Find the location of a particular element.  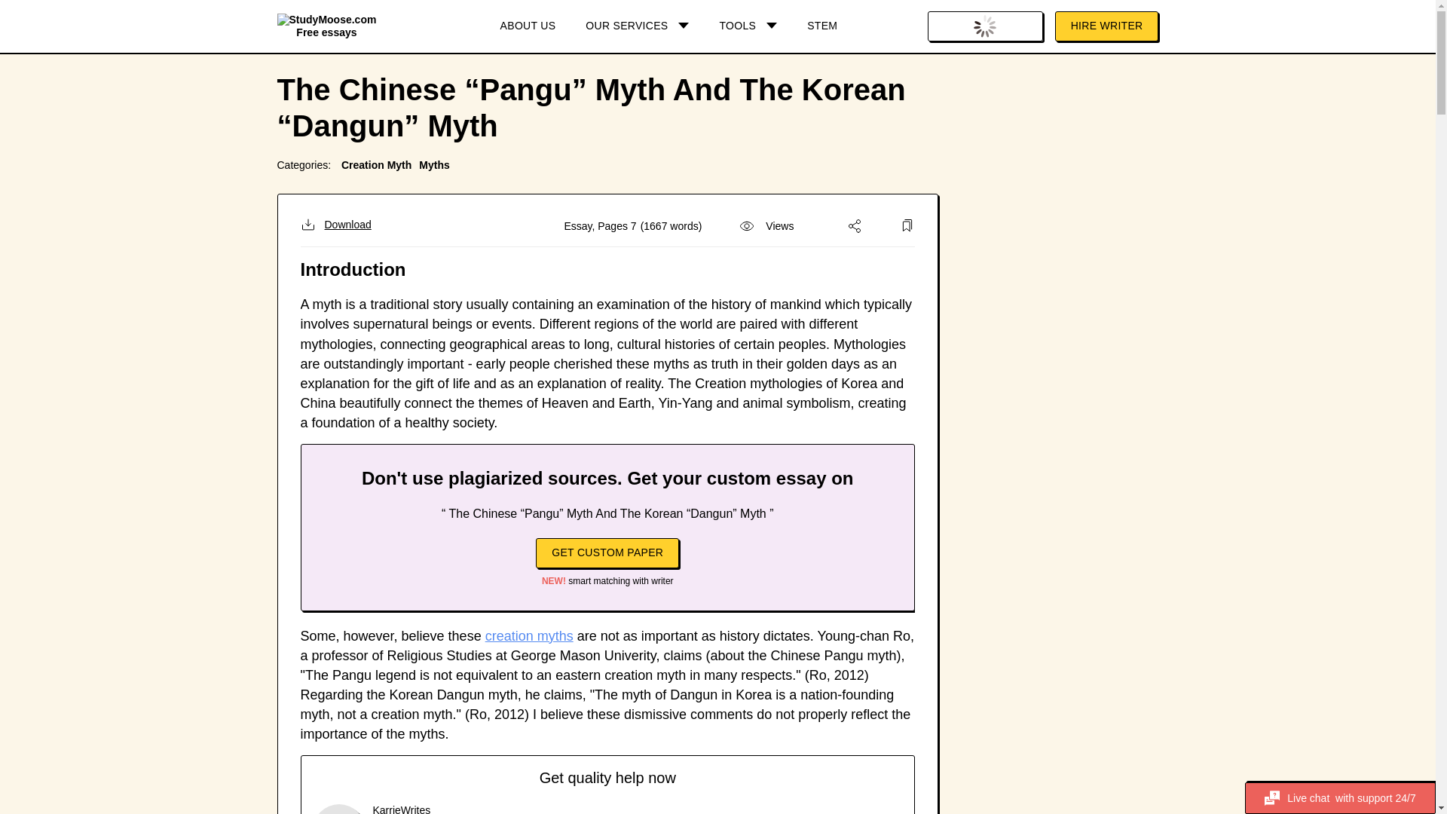

GET CUSTOM PAPER is located at coordinates (607, 552).